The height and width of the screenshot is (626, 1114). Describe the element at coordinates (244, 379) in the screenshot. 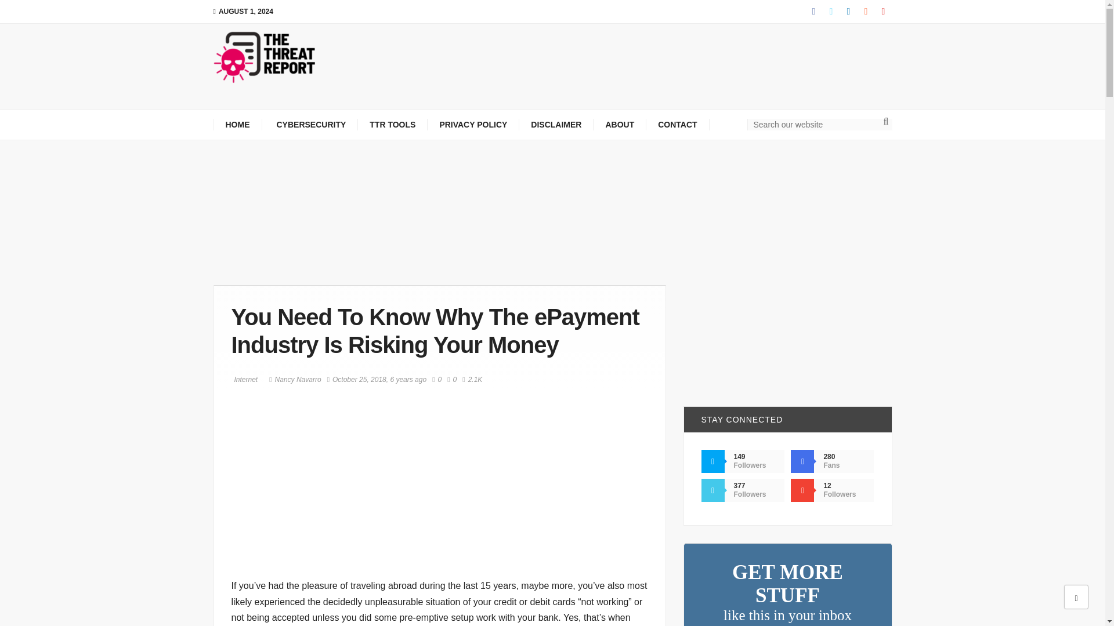

I see `Internet` at that location.